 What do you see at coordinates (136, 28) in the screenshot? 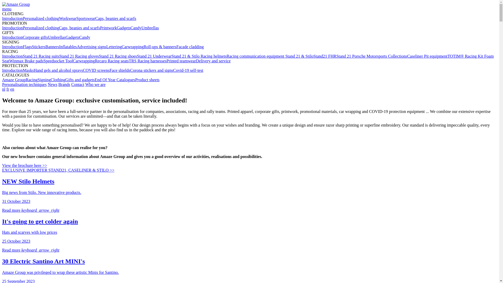
I see `Candy` at bounding box center [136, 28].